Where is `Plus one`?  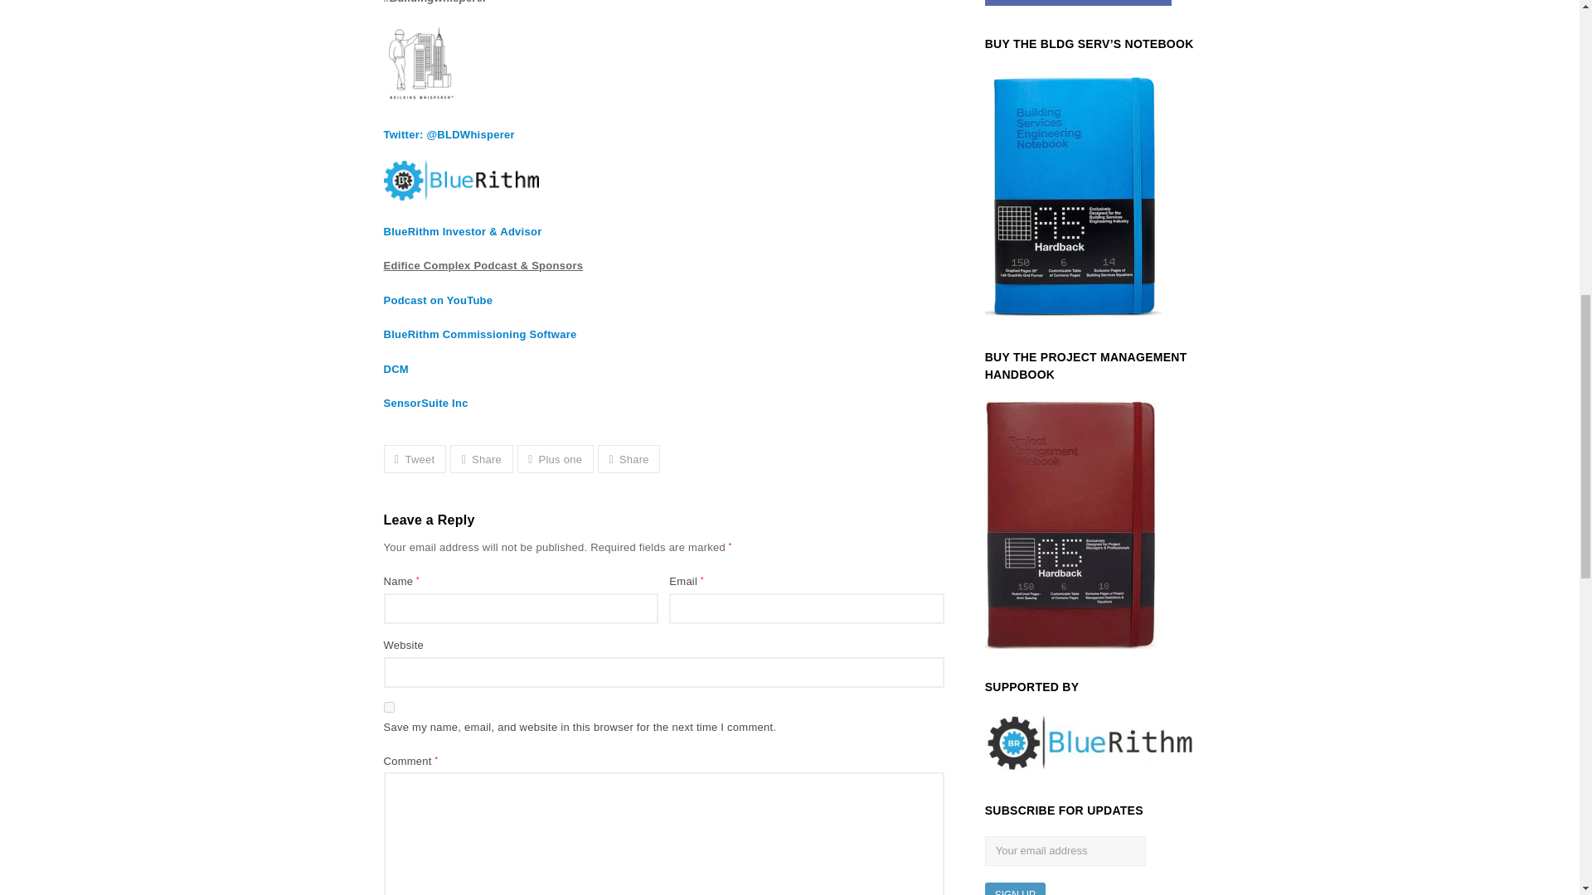 Plus one is located at coordinates (556, 458).